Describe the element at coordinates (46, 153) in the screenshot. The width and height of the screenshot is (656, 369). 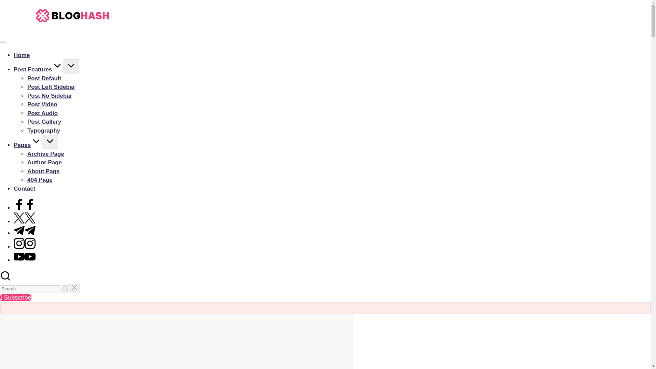
I see `Archive Page` at that location.